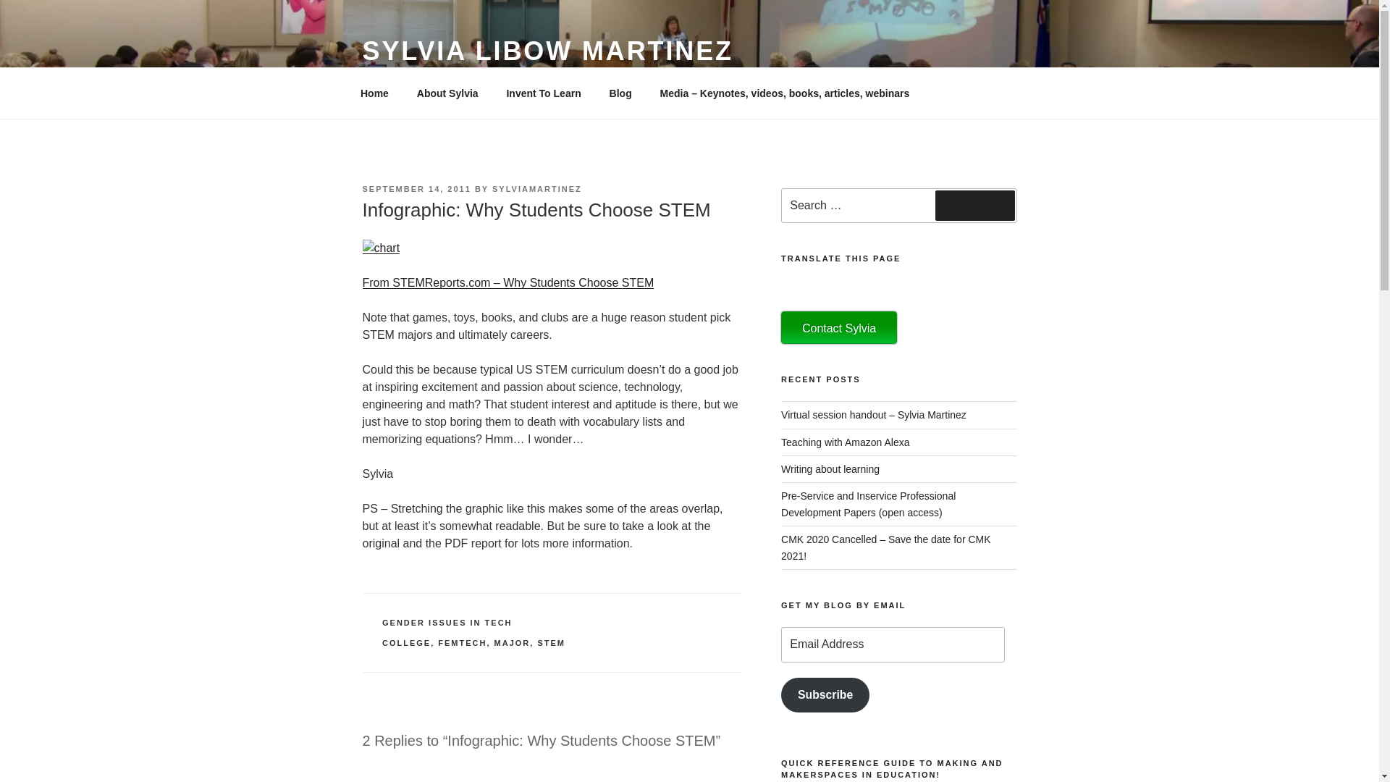 This screenshot has width=1390, height=782. What do you see at coordinates (620, 93) in the screenshot?
I see `Blog` at bounding box center [620, 93].